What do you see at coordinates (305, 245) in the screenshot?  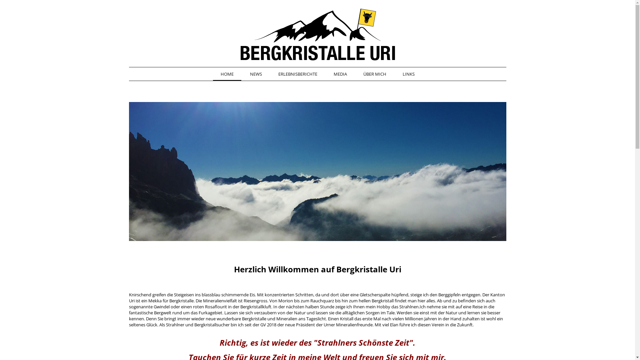 I see ` ` at bounding box center [305, 245].